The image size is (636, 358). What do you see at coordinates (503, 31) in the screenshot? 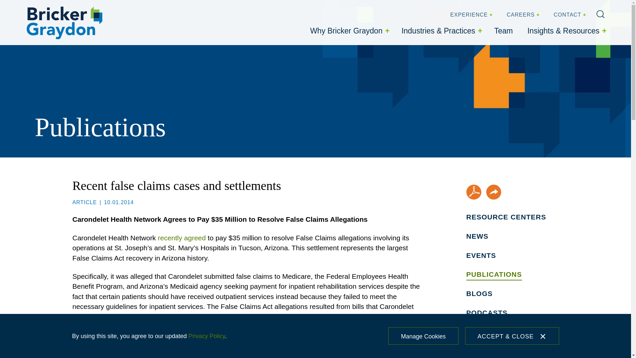
I see `Team` at bounding box center [503, 31].